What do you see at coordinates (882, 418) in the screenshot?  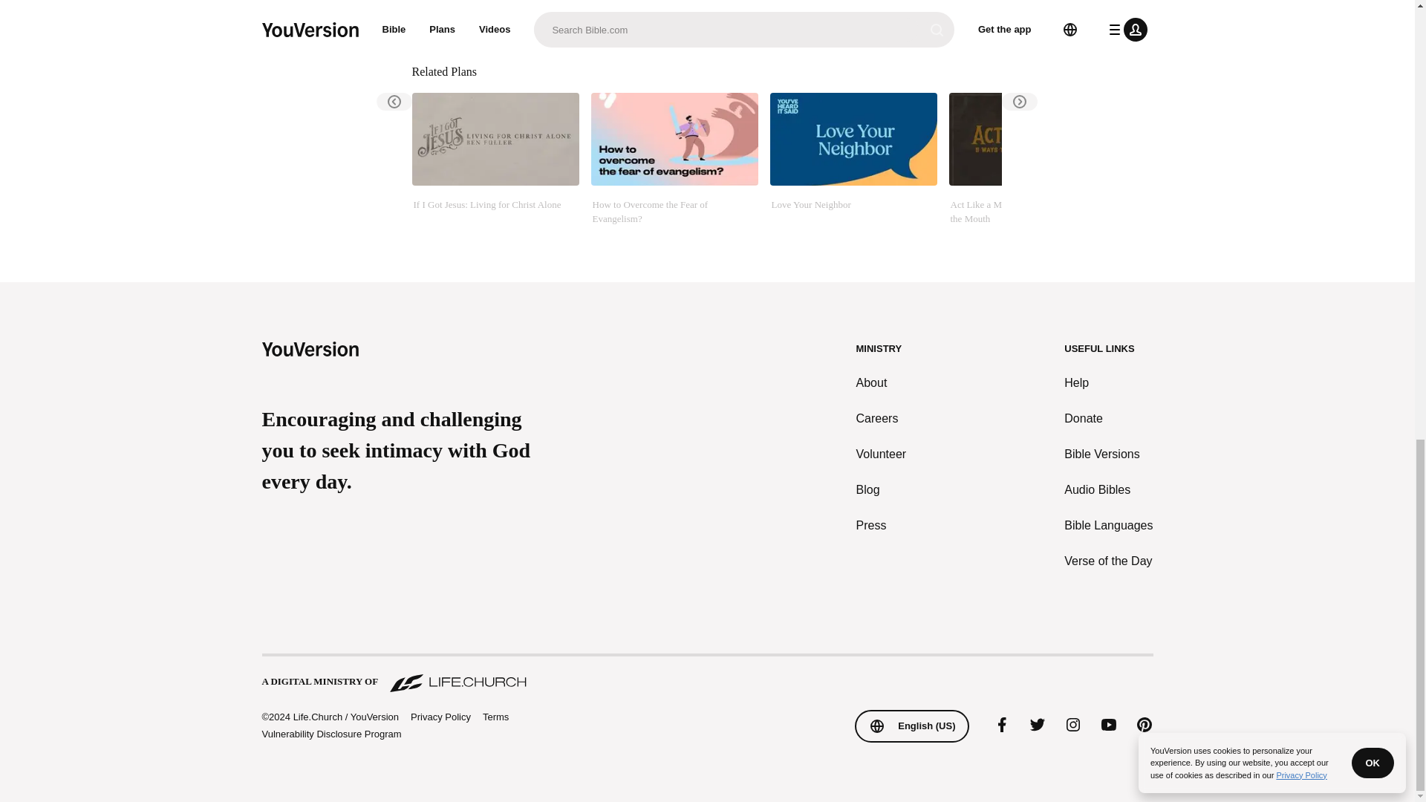 I see `Careers` at bounding box center [882, 418].